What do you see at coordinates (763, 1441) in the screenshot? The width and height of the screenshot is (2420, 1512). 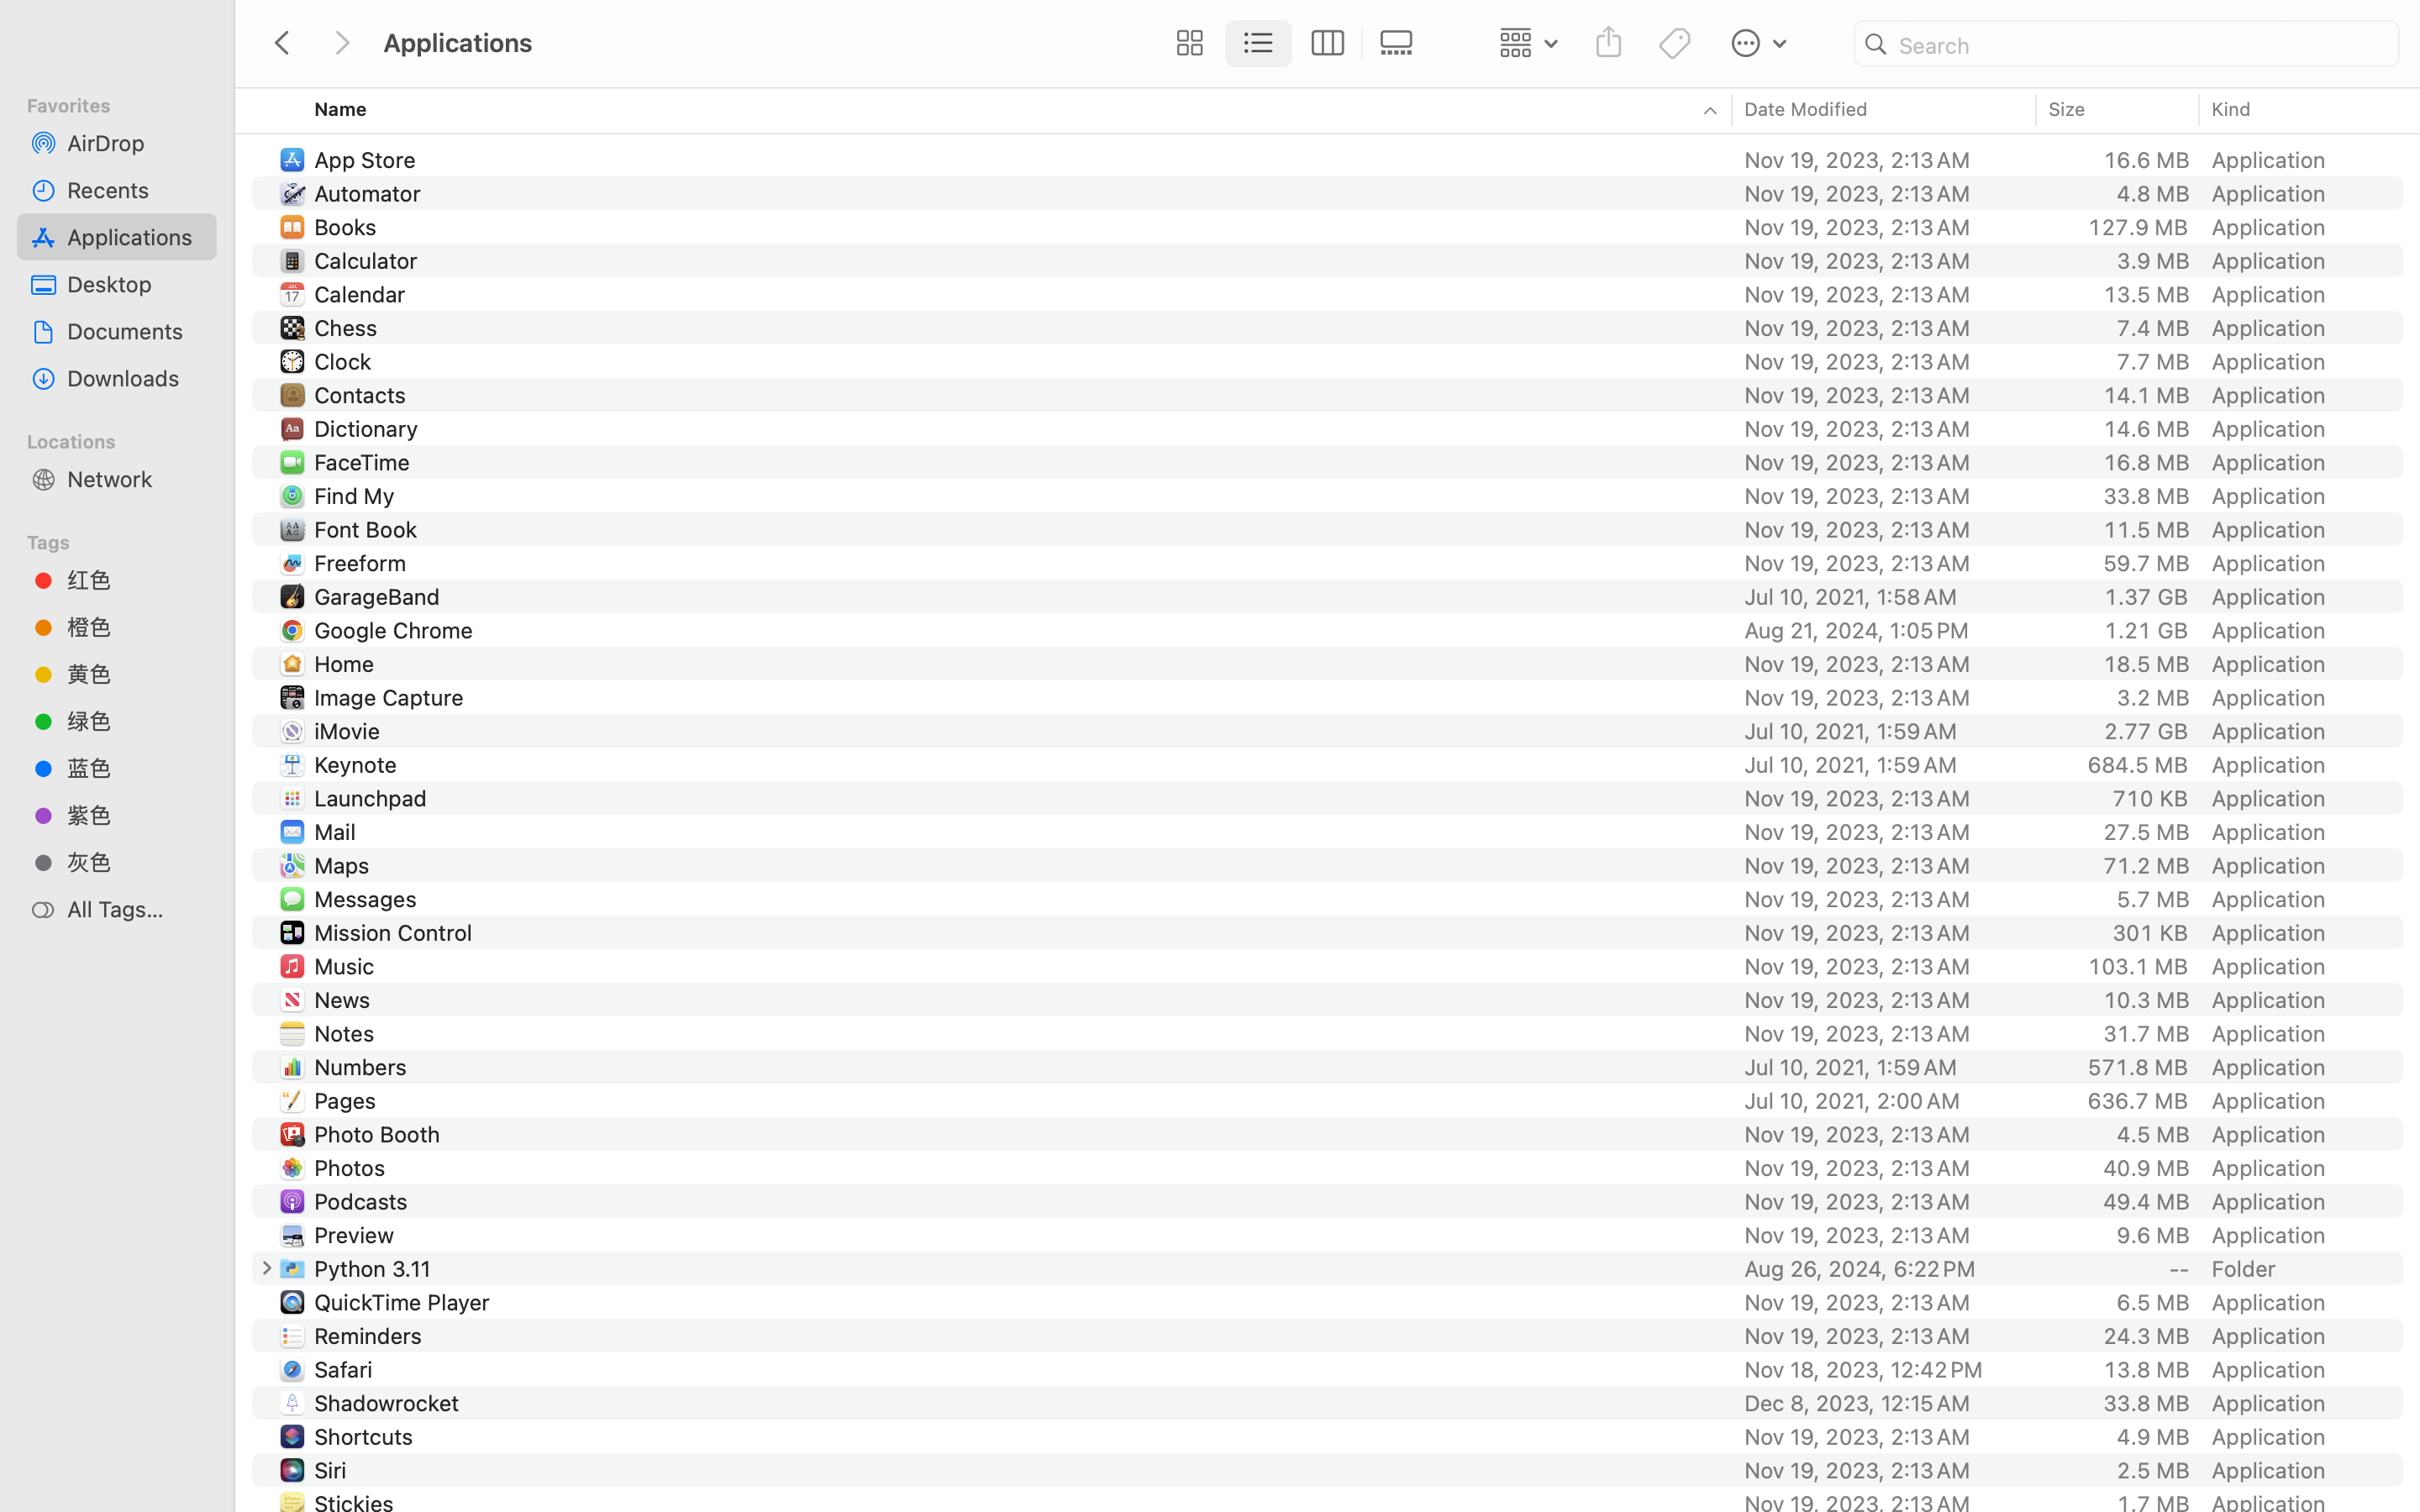 I see `Applications` at bounding box center [763, 1441].